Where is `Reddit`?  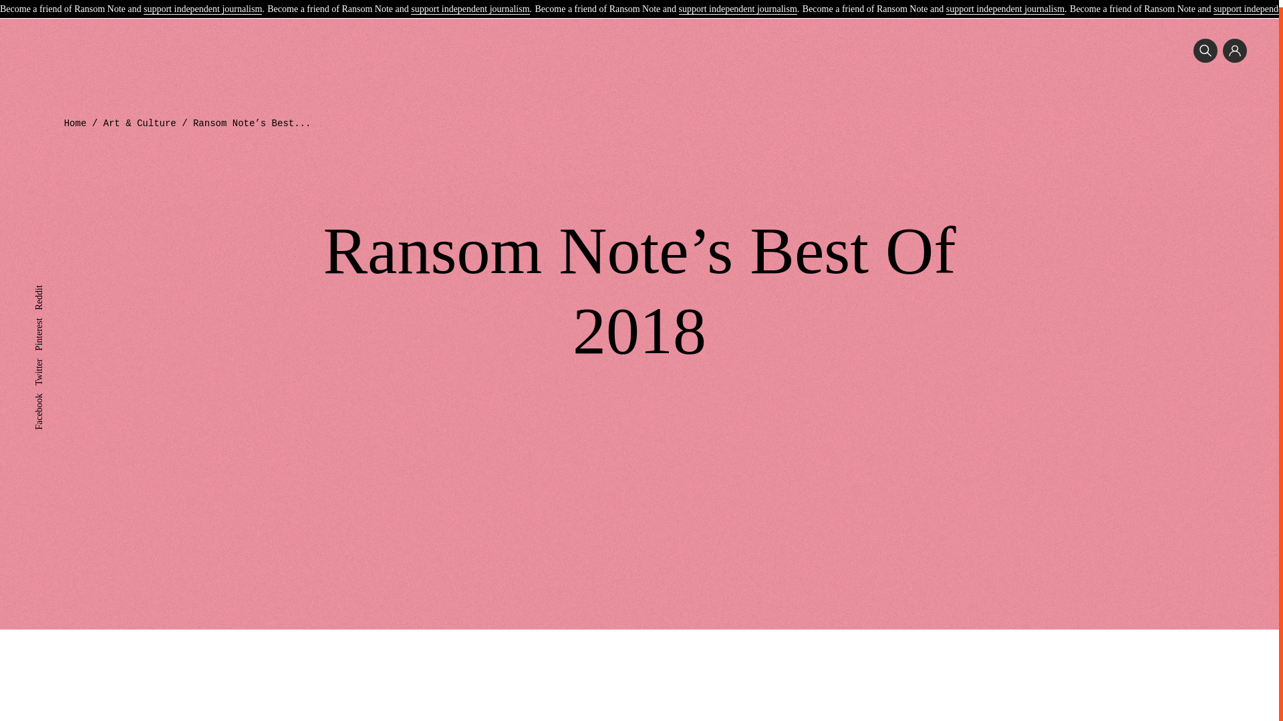
Reddit is located at coordinates (47, 283).